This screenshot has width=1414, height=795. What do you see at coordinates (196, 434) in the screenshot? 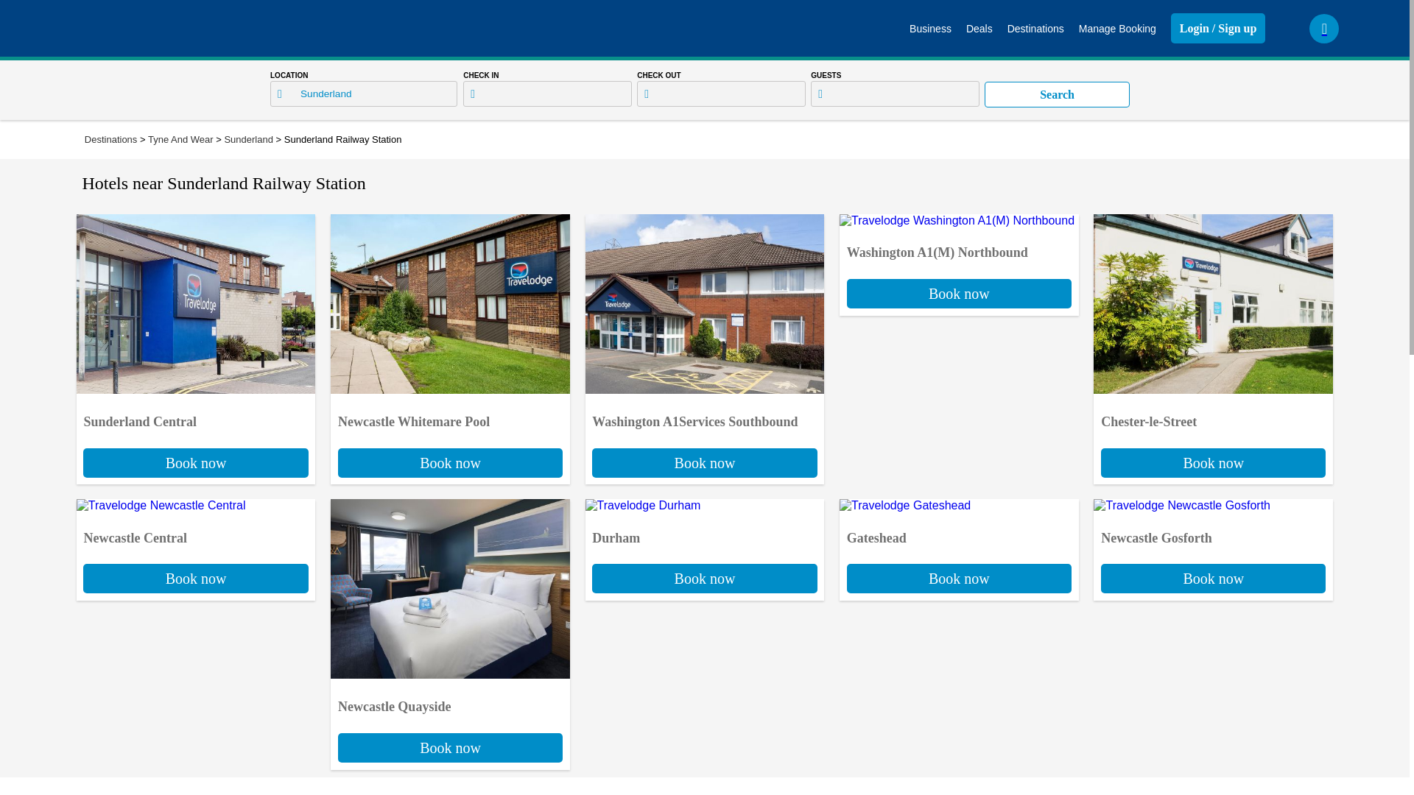
I see `Deals` at bounding box center [196, 434].